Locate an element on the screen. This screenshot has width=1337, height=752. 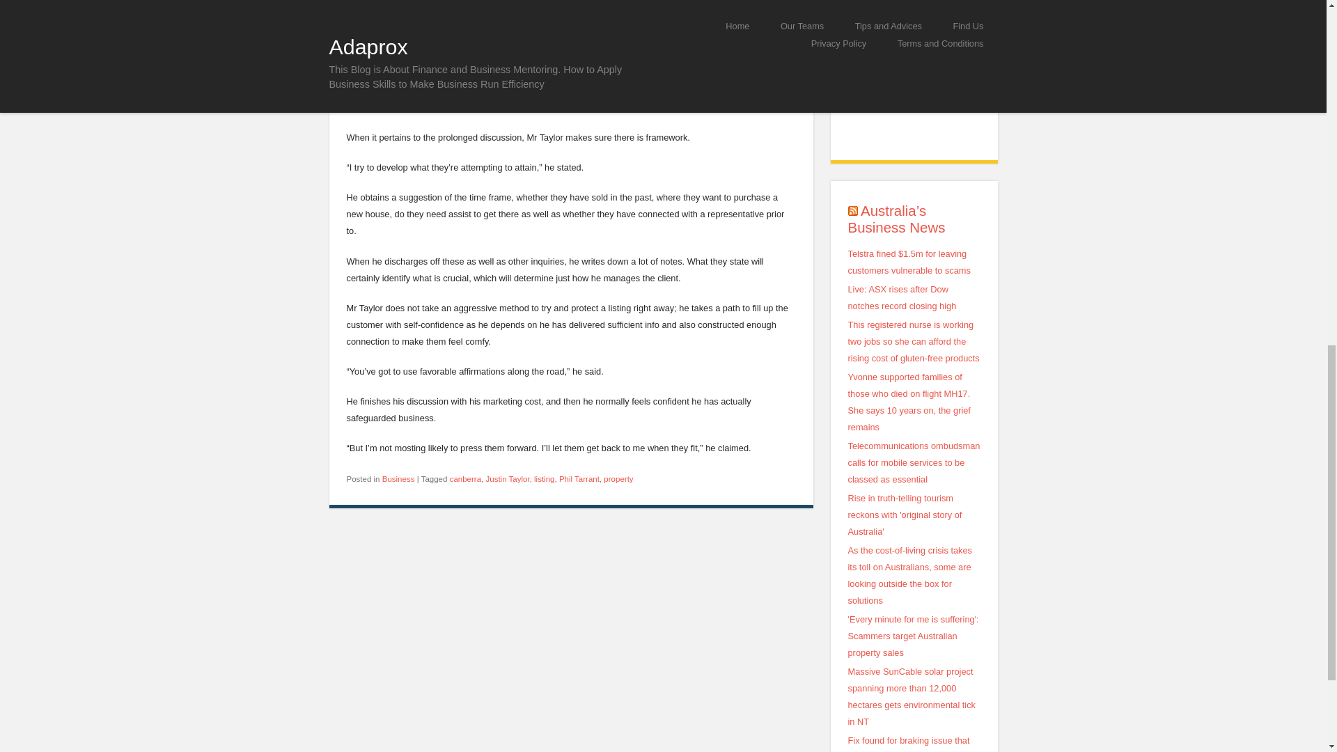
Business is located at coordinates (398, 479).